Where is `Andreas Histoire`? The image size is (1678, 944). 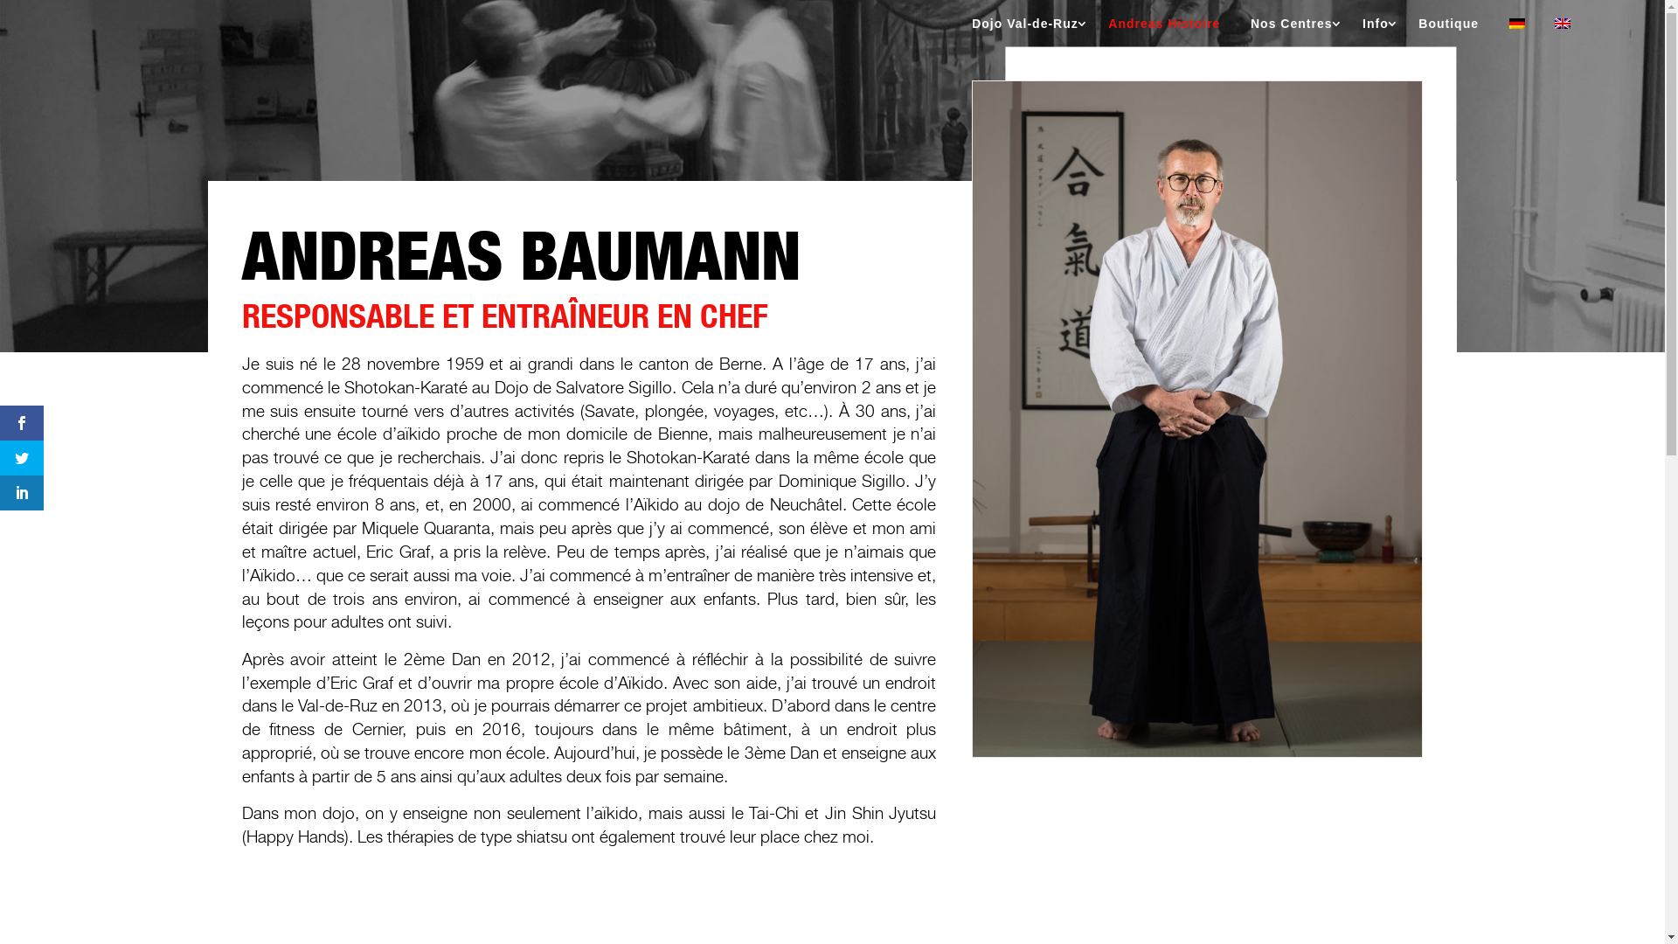 Andreas Histoire is located at coordinates (1169, 32).